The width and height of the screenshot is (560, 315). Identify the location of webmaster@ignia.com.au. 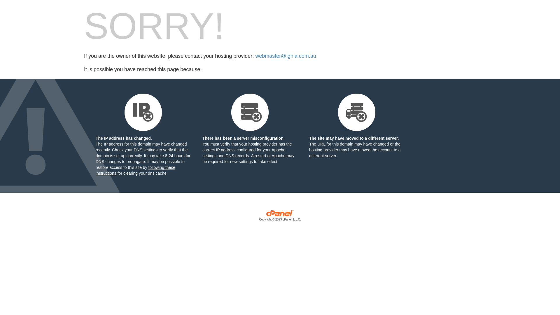
(286, 56).